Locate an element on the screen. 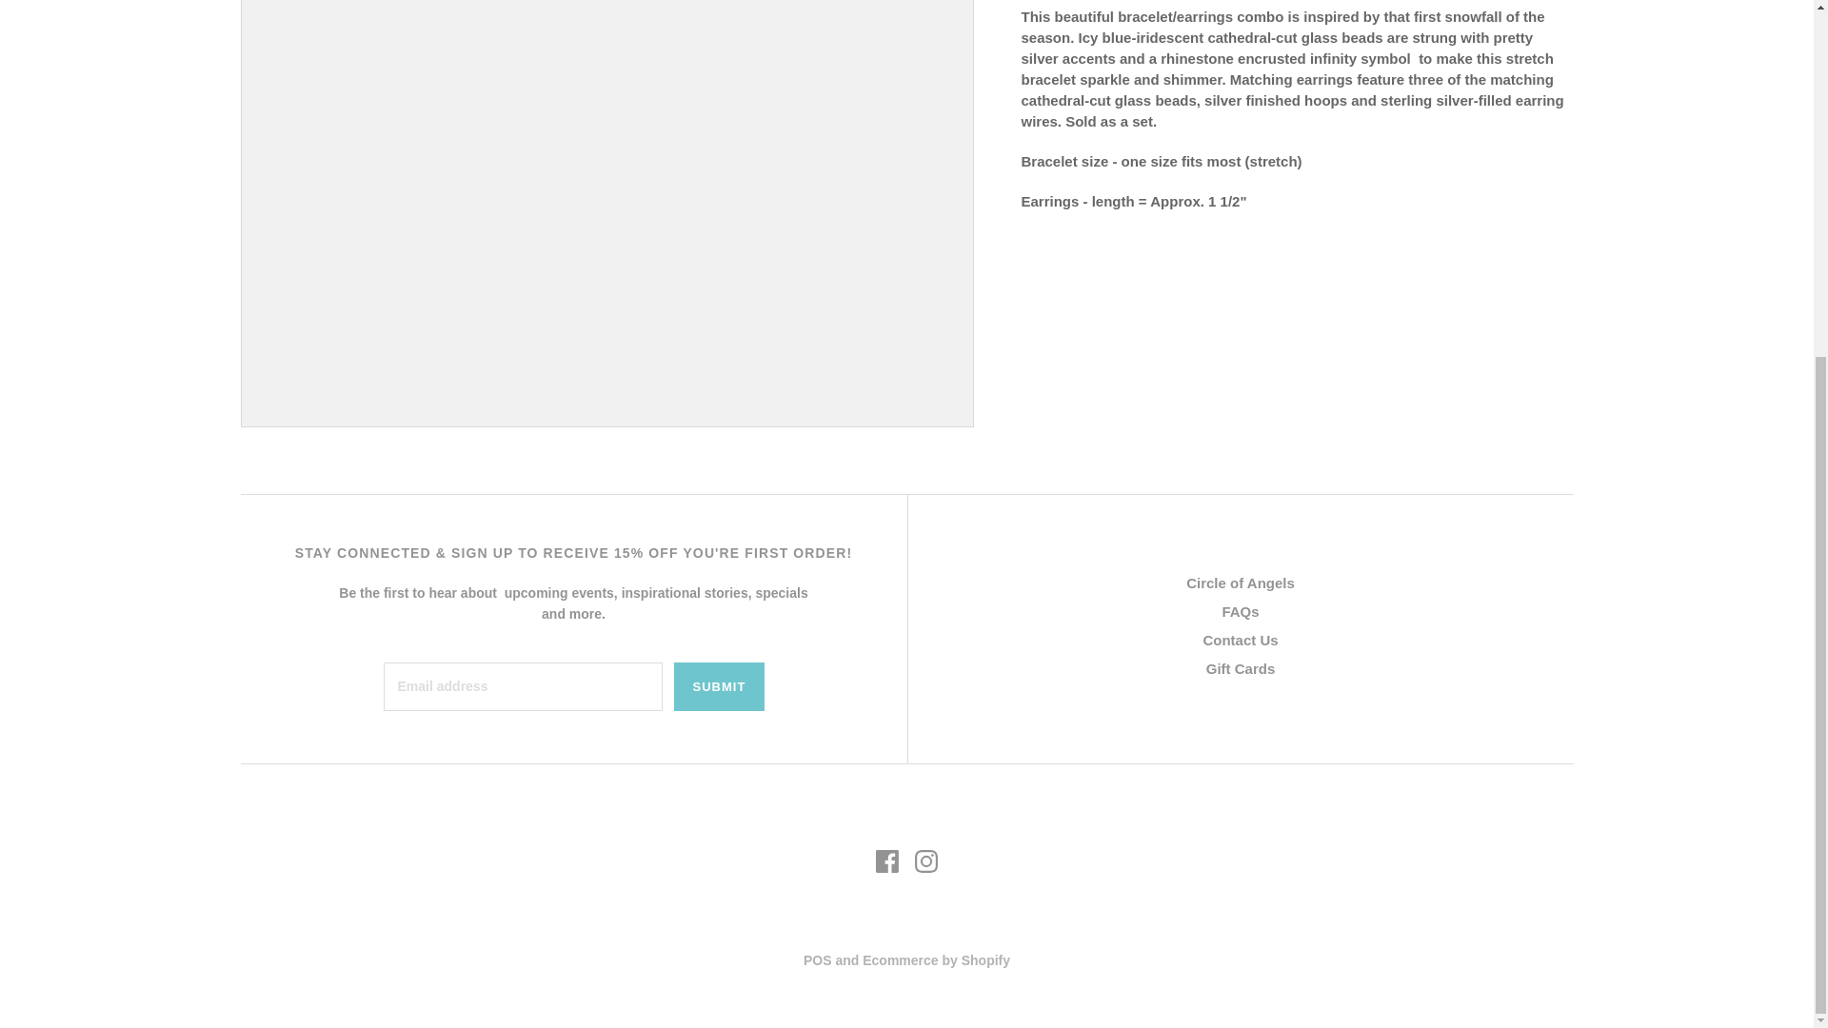 The image size is (1828, 1028). Facebook Icon is located at coordinates (887, 860).